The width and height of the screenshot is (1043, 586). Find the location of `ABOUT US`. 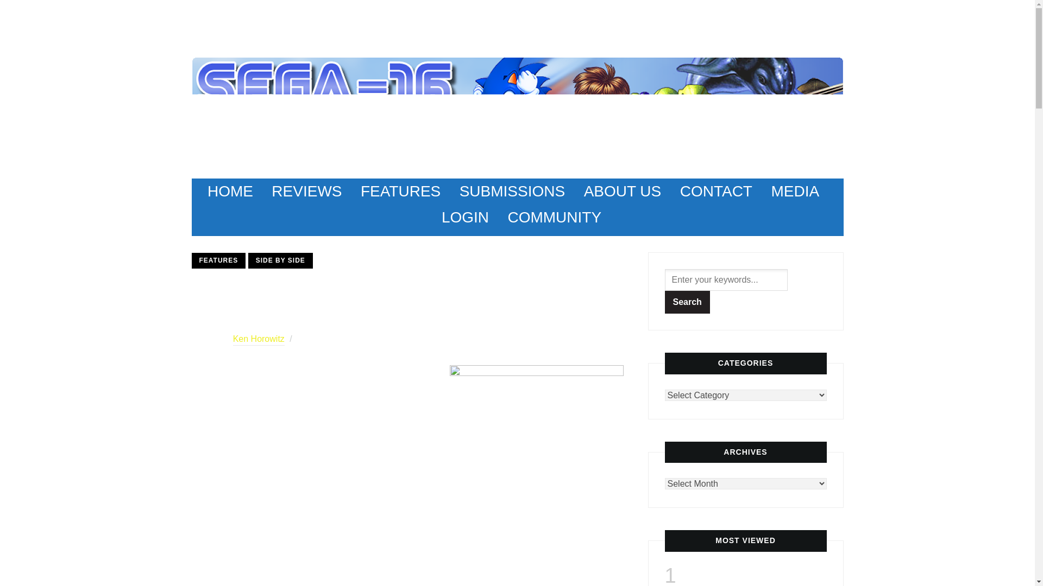

ABOUT US is located at coordinates (623, 191).